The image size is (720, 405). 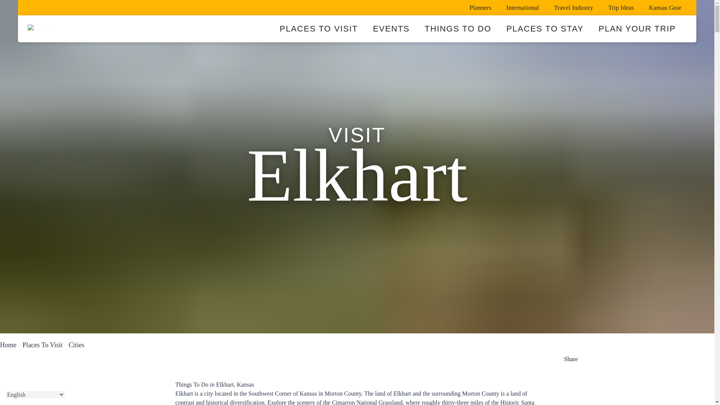 I want to click on International, so click(x=523, y=7).